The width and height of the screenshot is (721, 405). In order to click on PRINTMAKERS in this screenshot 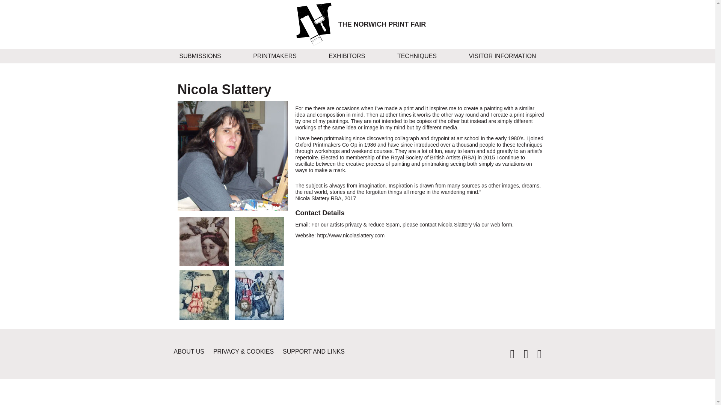, I will do `click(275, 55)`.